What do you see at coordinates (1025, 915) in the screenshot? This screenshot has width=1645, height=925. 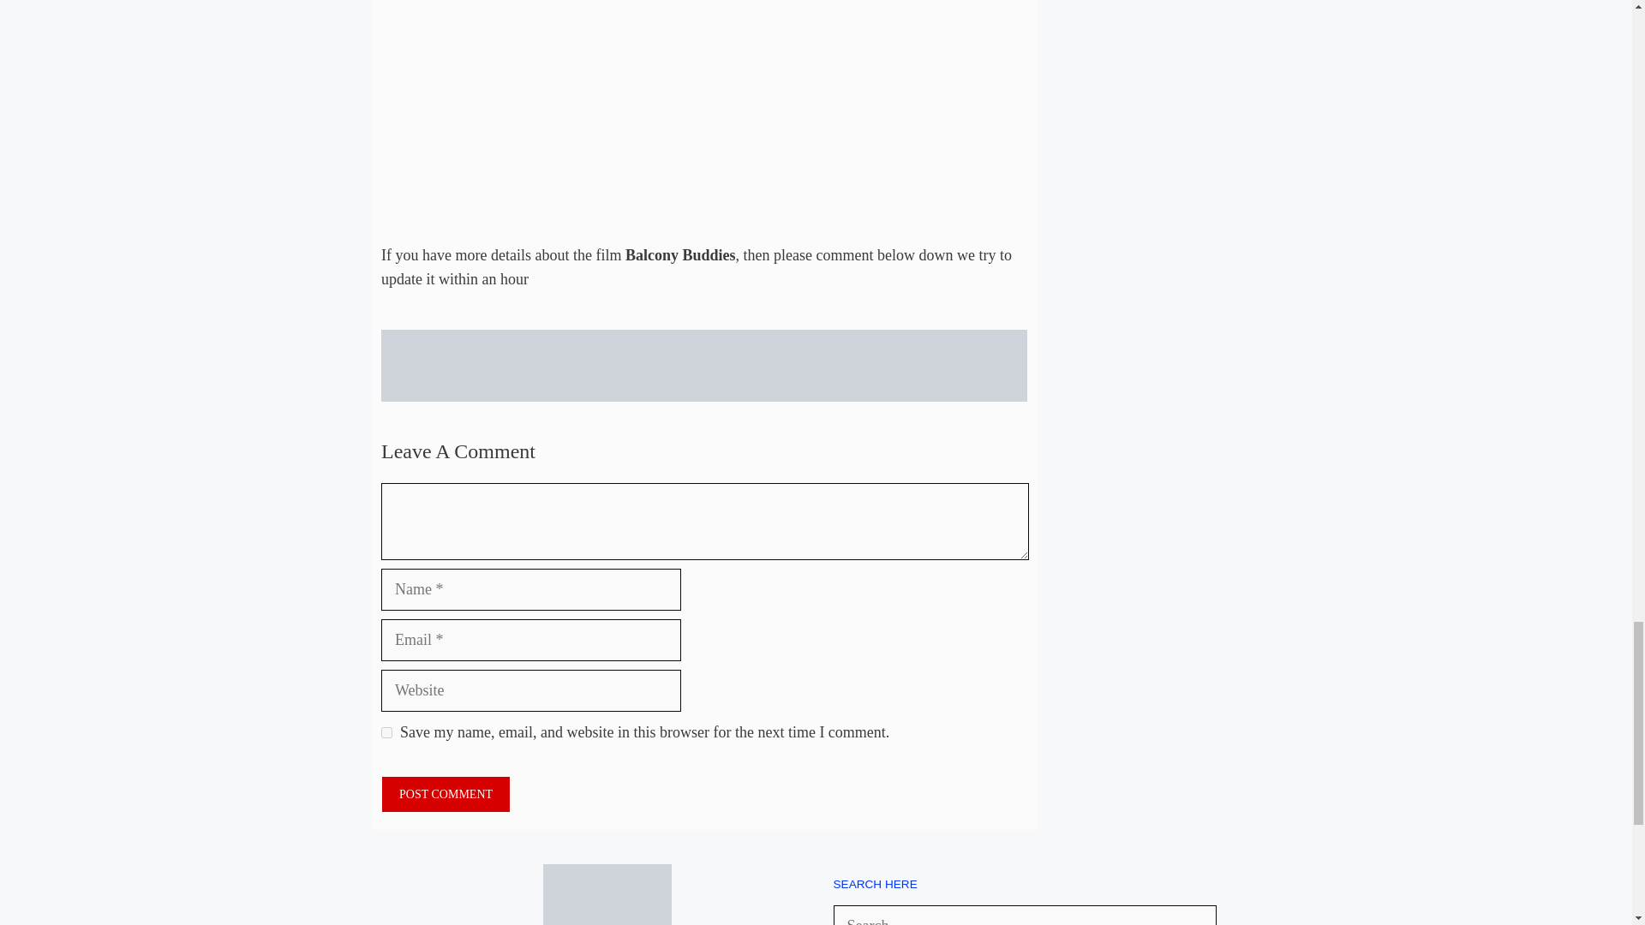 I see `Search for:` at bounding box center [1025, 915].